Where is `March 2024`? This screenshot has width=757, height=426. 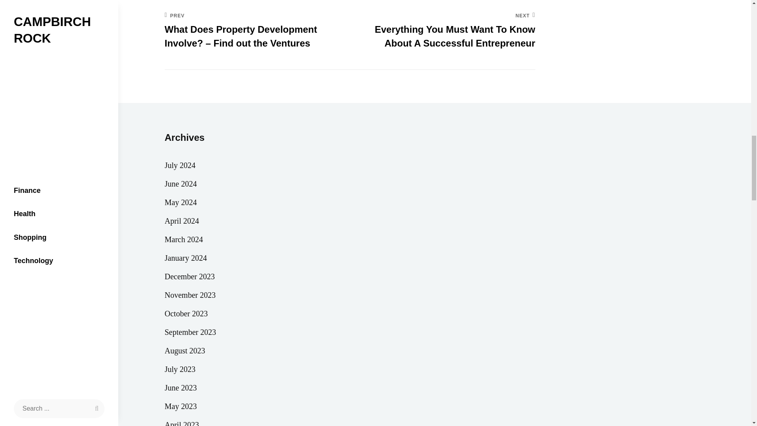 March 2024 is located at coordinates (184, 239).